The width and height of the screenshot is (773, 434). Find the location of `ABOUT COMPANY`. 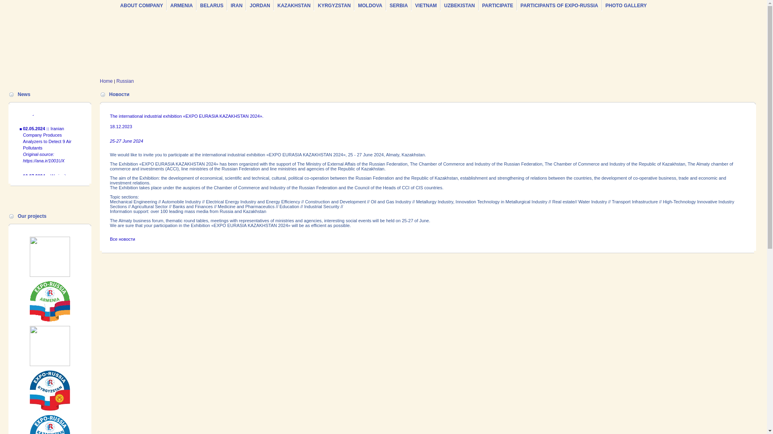

ABOUT COMPANY is located at coordinates (142, 5).